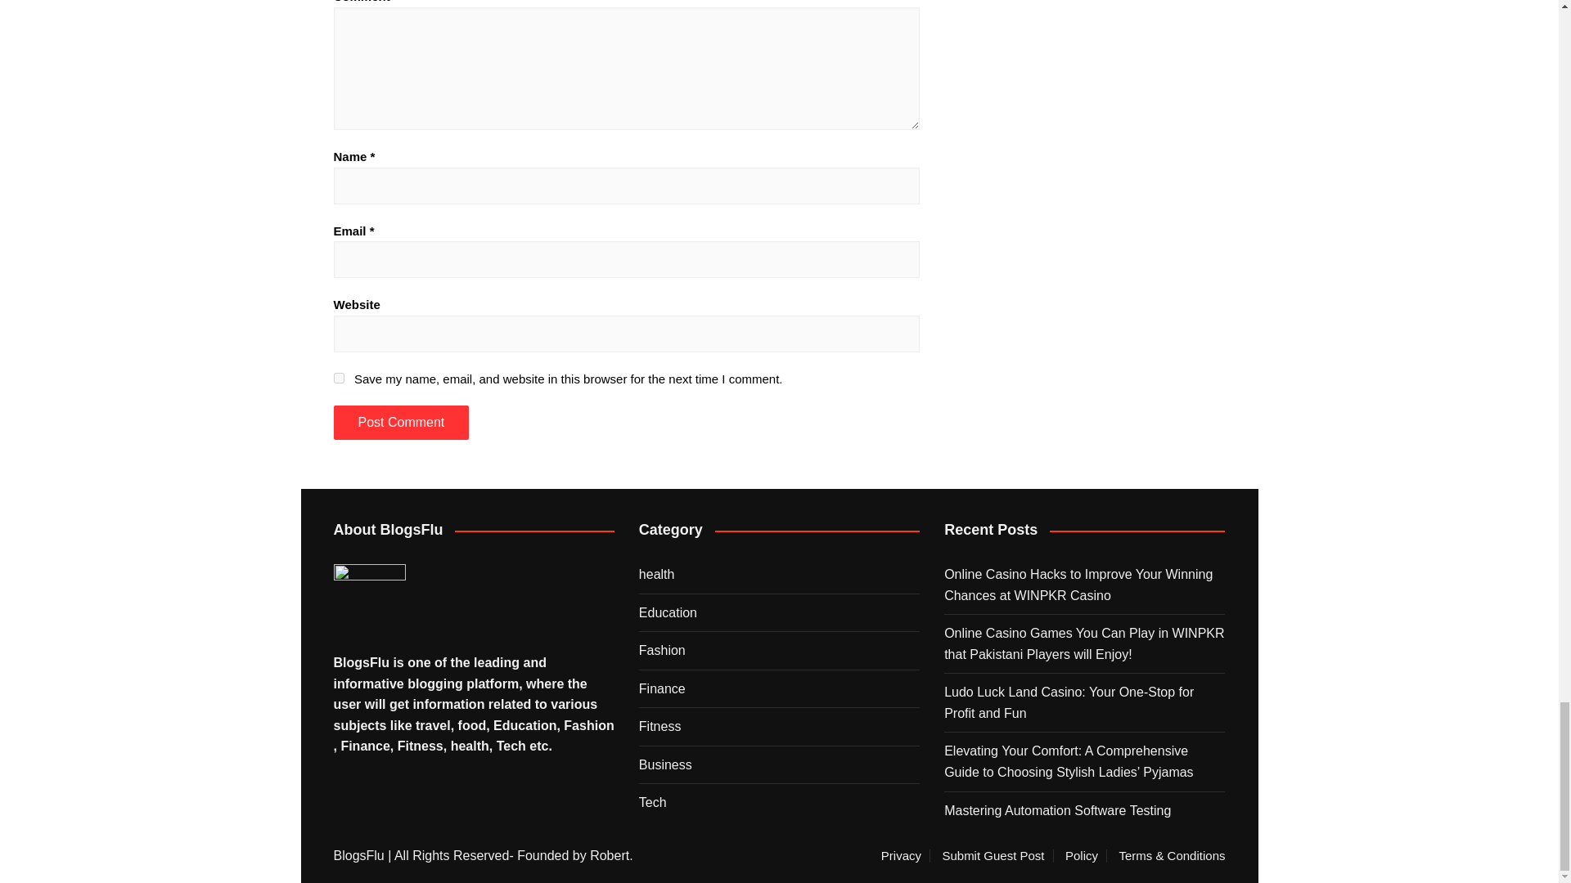  Describe the element at coordinates (401, 422) in the screenshot. I see `Post Comment` at that location.